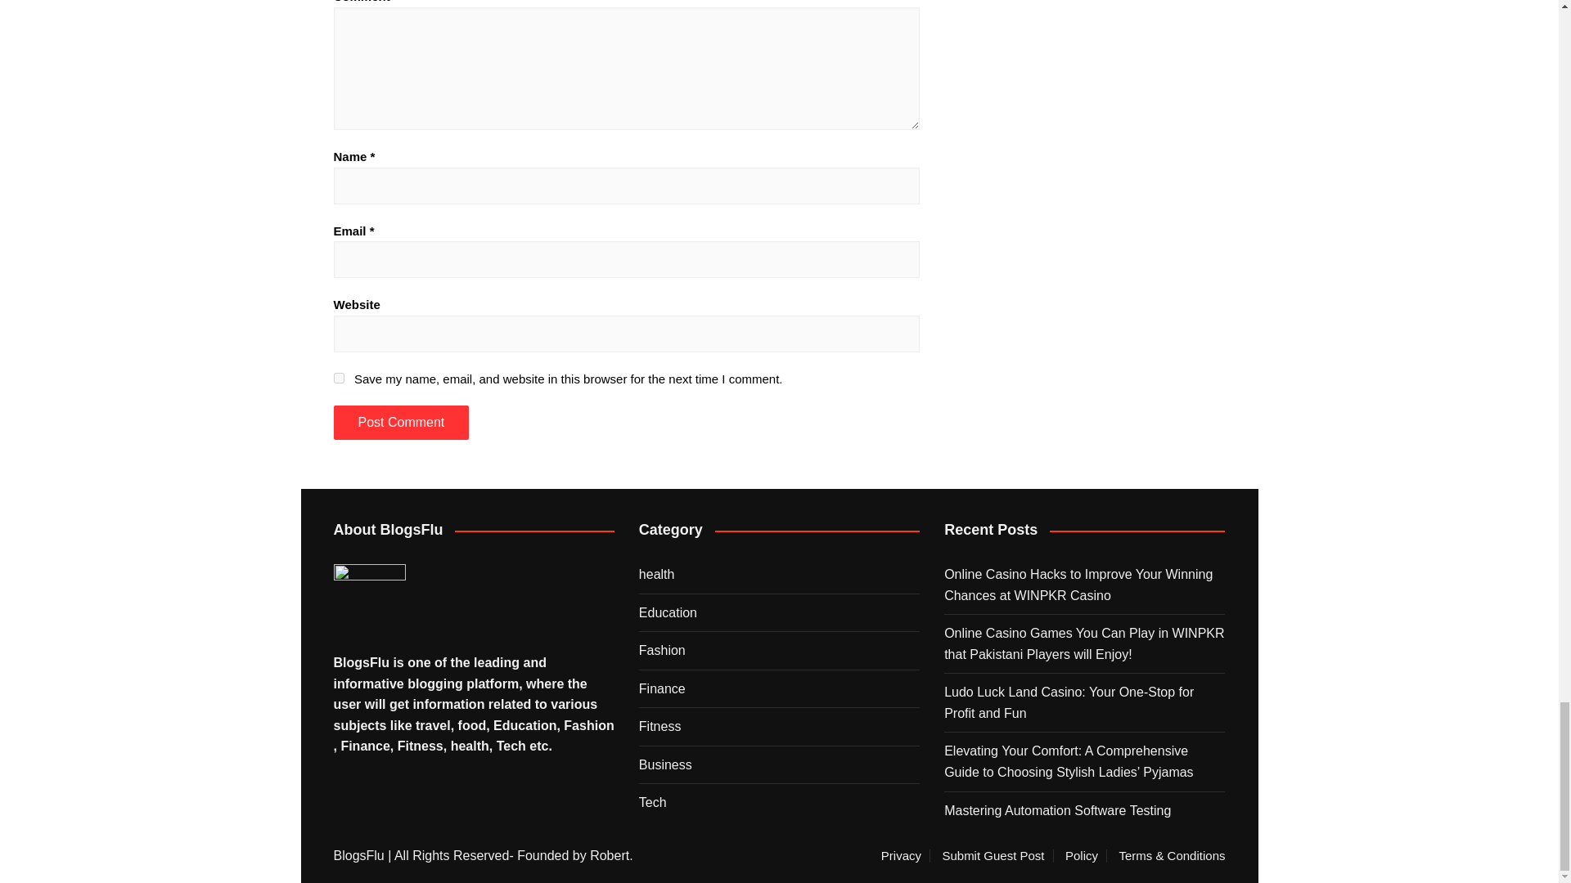  Describe the element at coordinates (401, 422) in the screenshot. I see `Post Comment` at that location.